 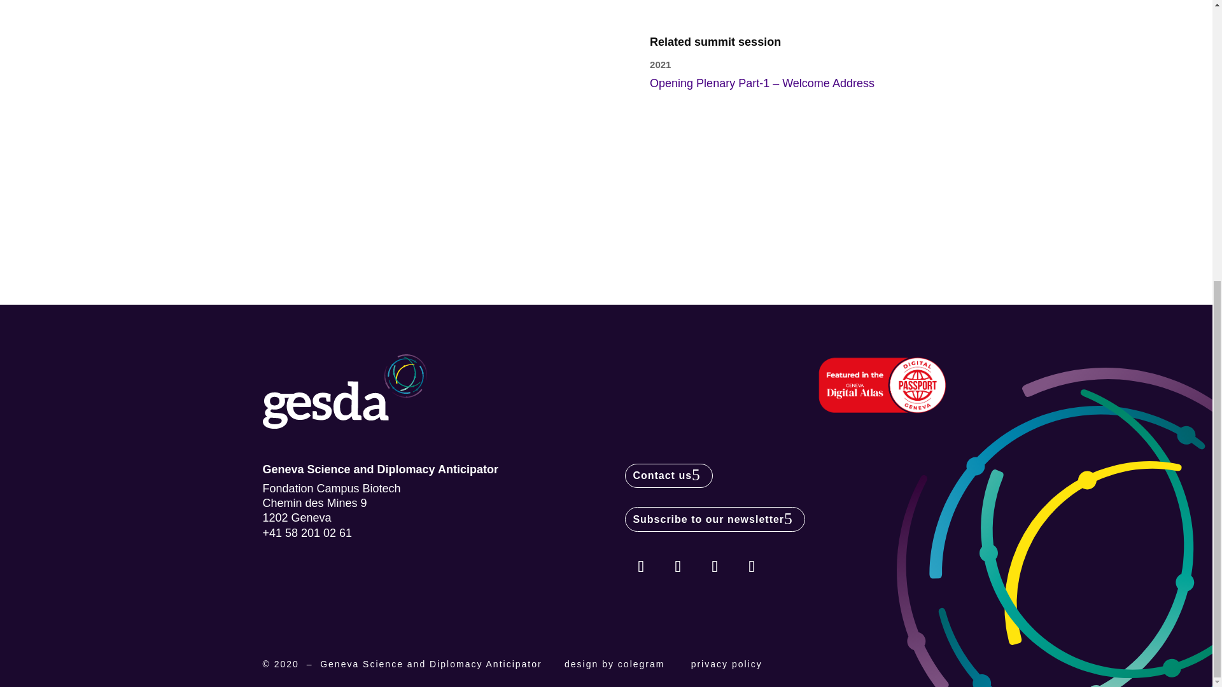 What do you see at coordinates (668, 476) in the screenshot?
I see `Contact us` at bounding box center [668, 476].